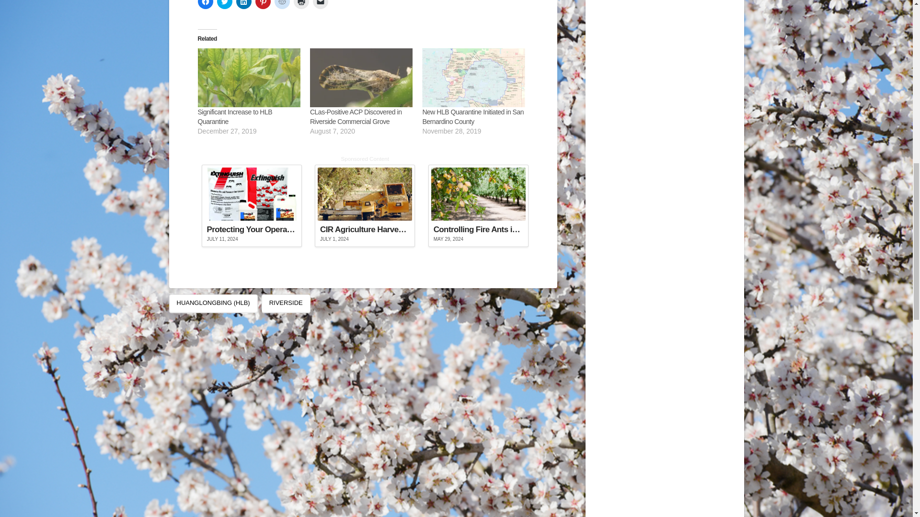  Describe the element at coordinates (235, 117) in the screenshot. I see `Significant Increase to HLB Quarantine` at that location.